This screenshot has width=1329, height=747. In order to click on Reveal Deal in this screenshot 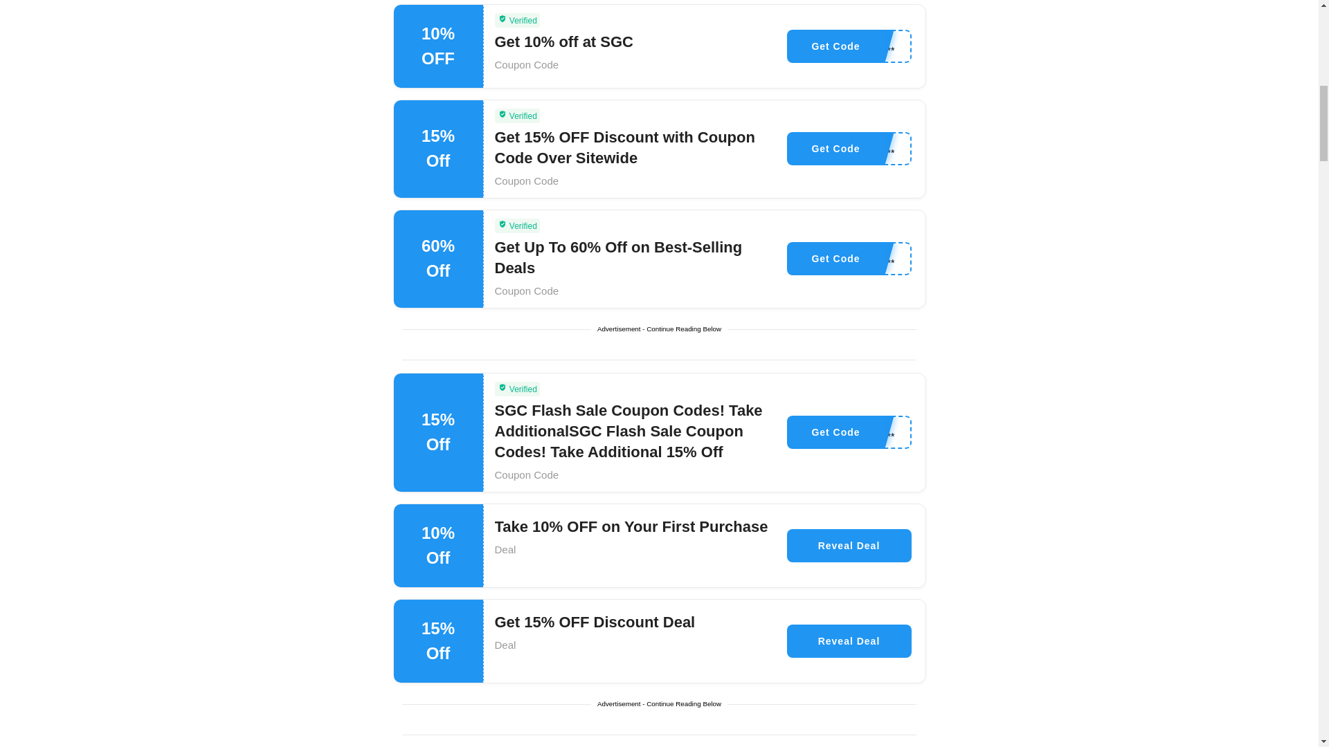, I will do `click(849, 545)`.